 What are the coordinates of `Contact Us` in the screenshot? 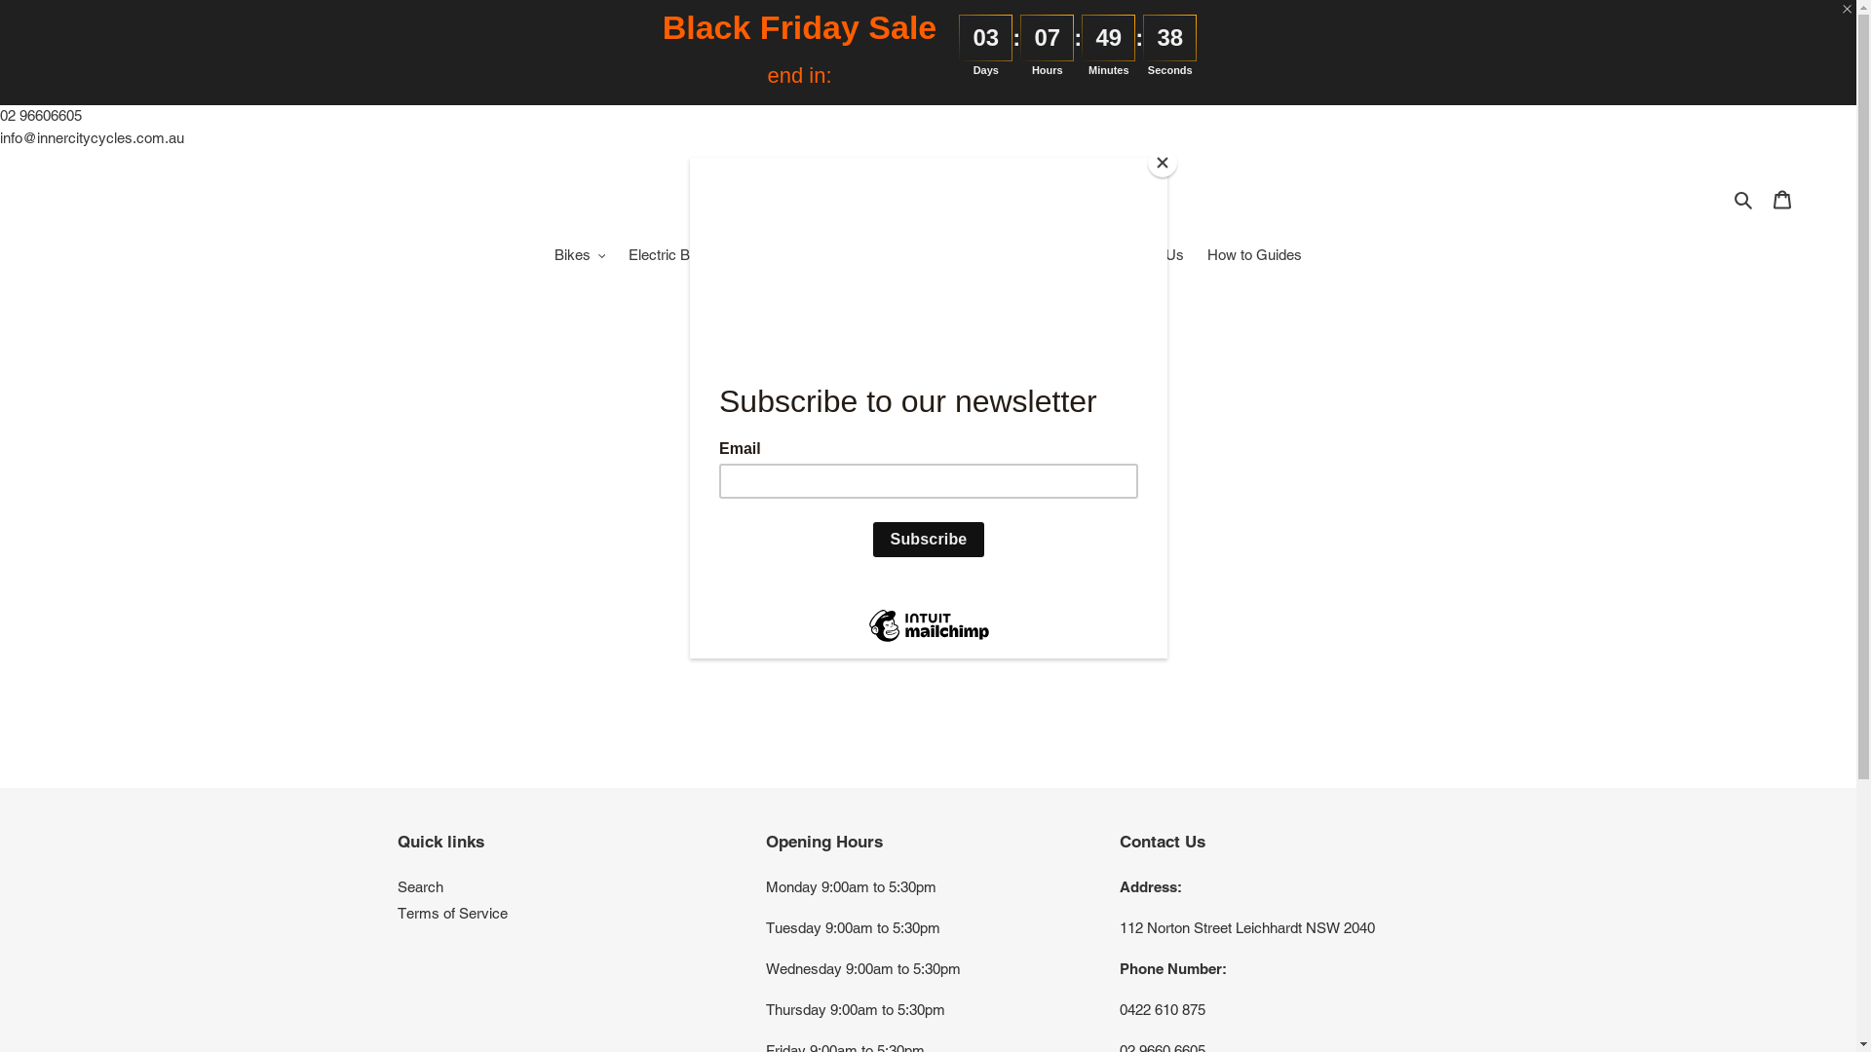 It's located at (1148, 256).